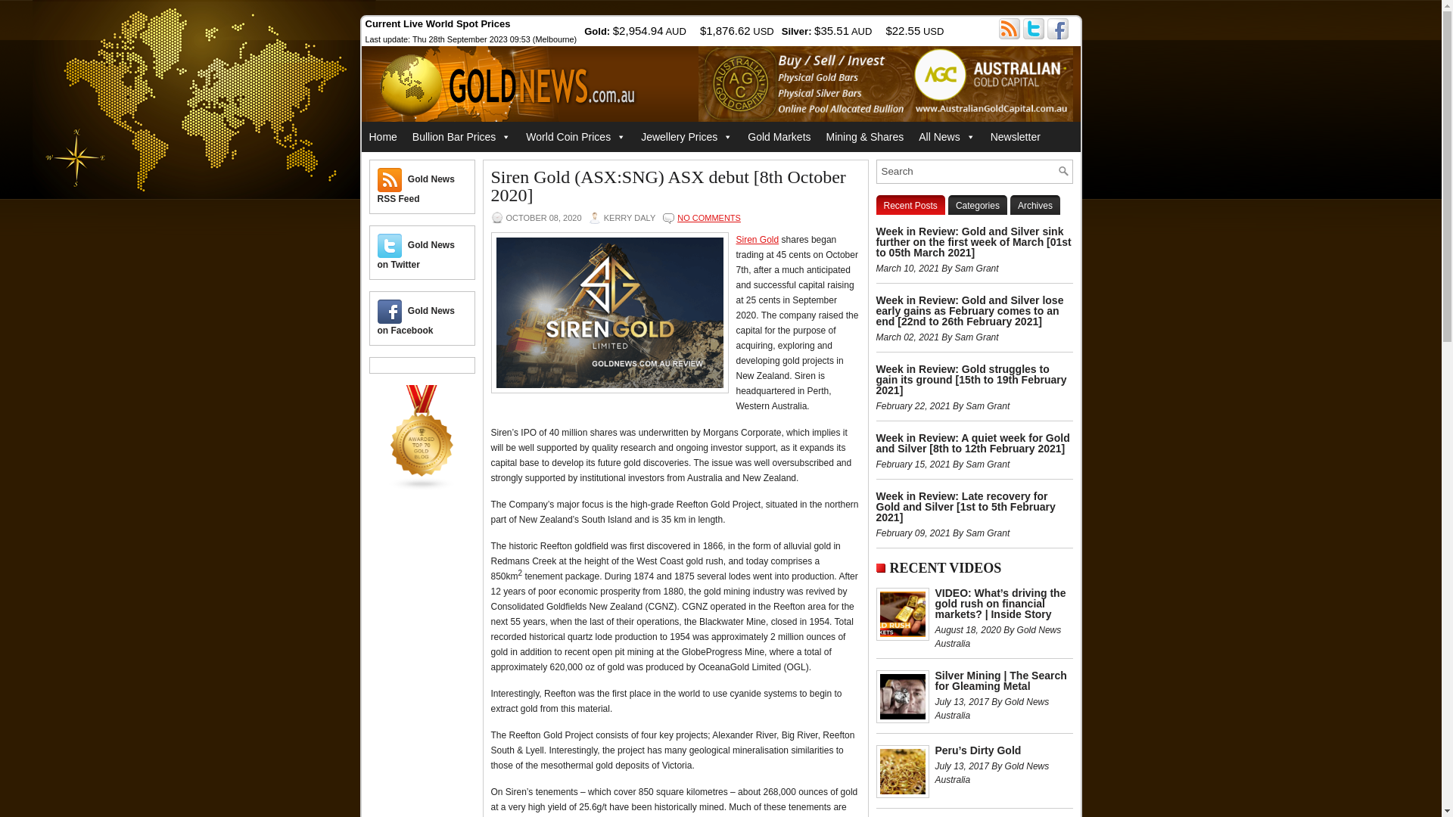  I want to click on Gold blogs, so click(422, 488).